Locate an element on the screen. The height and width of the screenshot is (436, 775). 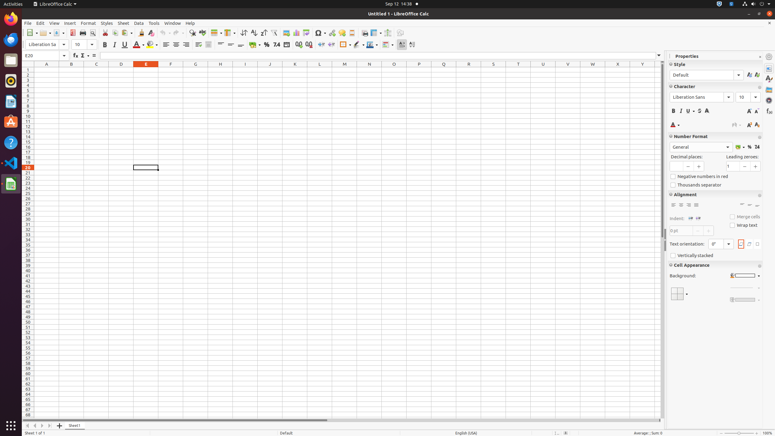
Headers and Footers is located at coordinates (352, 33).